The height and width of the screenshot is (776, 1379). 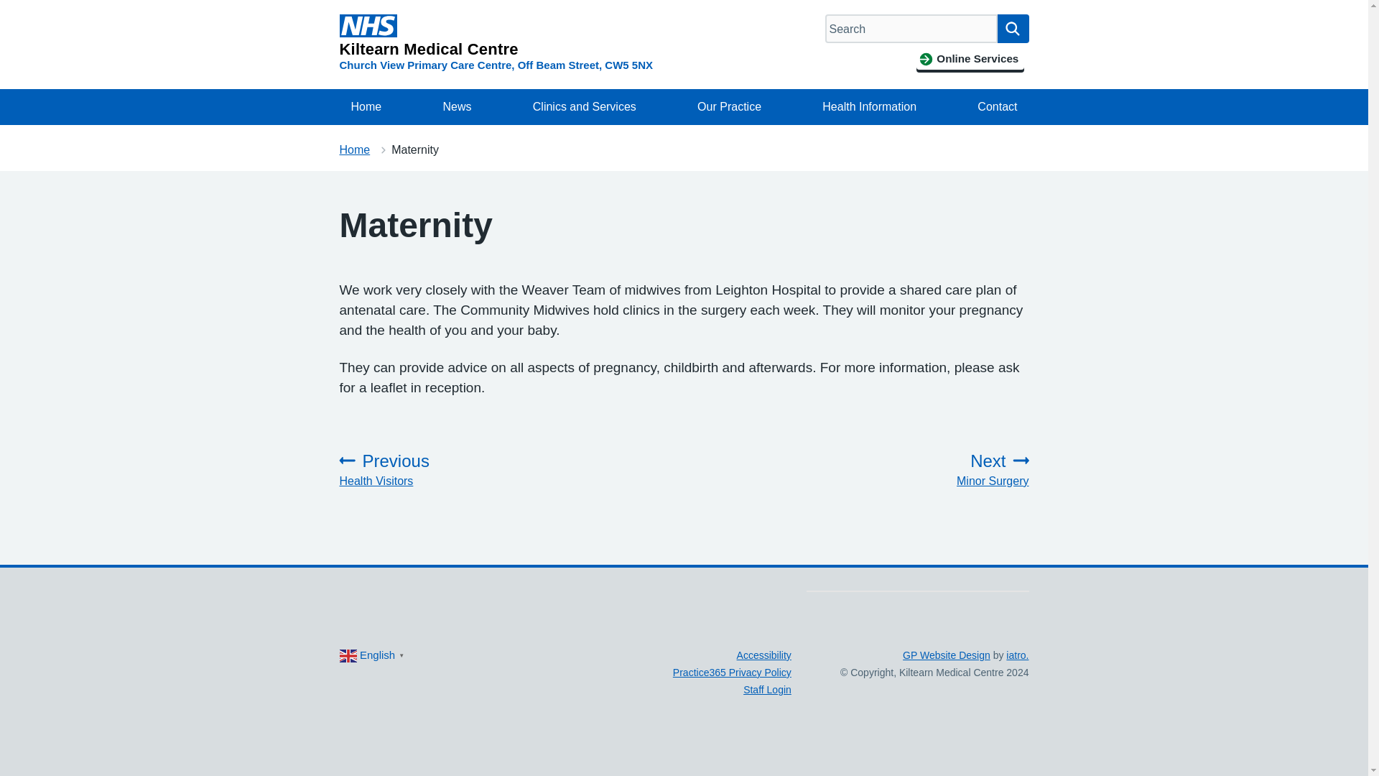 I want to click on Our Practice, so click(x=728, y=106).